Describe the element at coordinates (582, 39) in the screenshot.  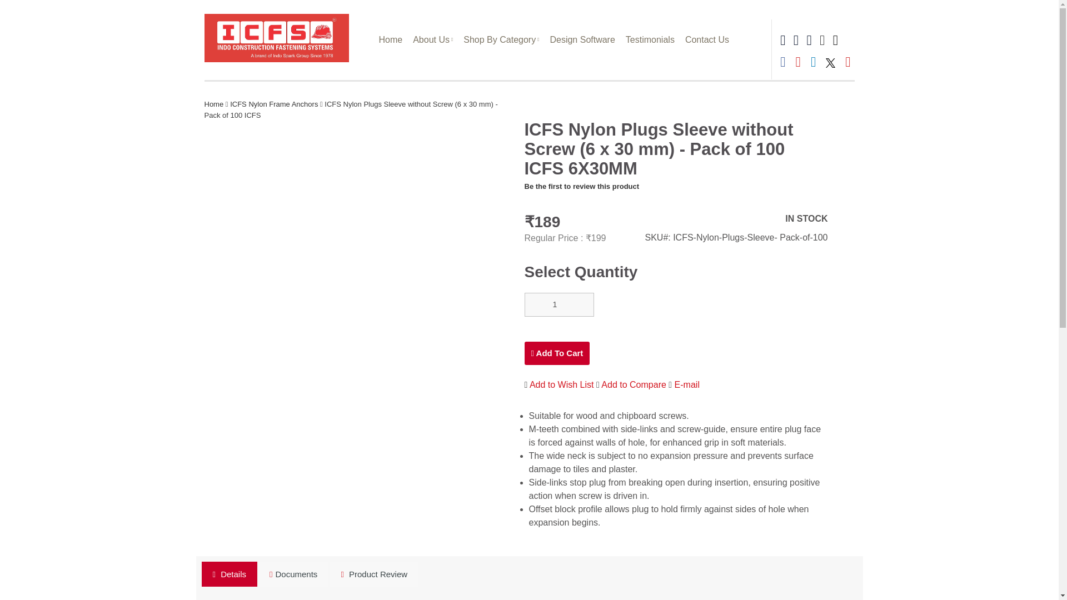
I see `Design Software` at that location.